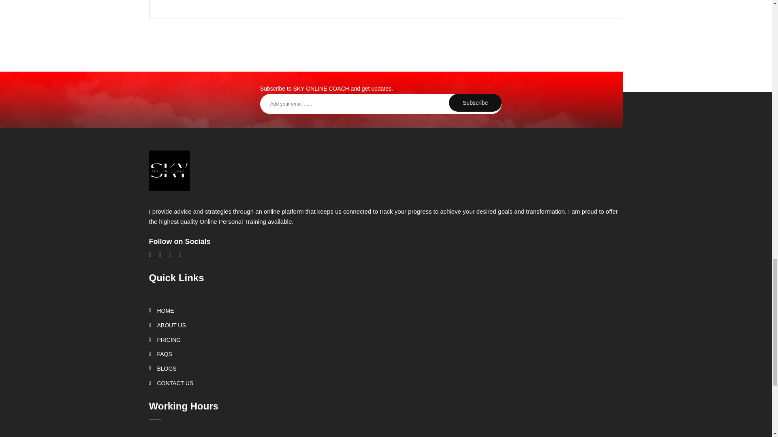 This screenshot has height=437, width=778. I want to click on FAQS, so click(160, 354).